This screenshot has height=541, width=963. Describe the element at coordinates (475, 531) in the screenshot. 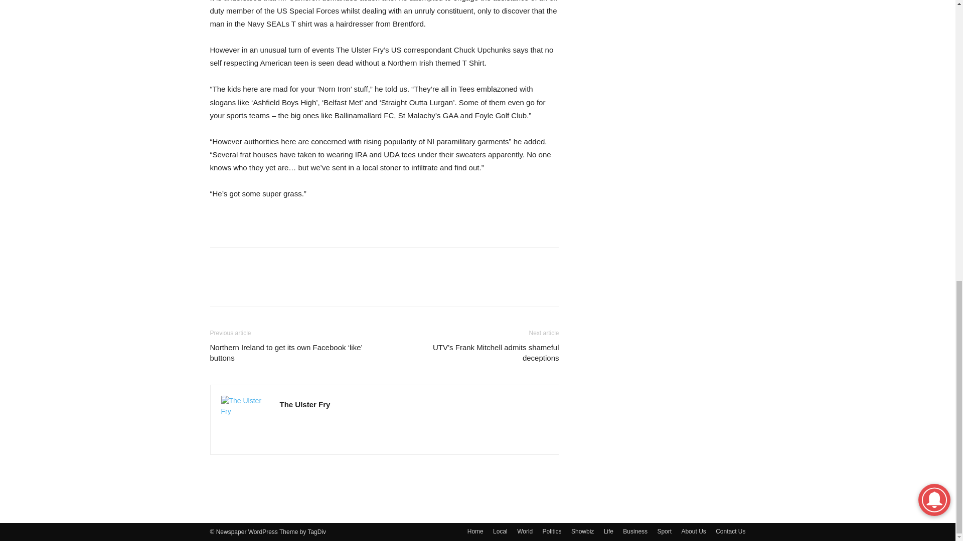

I see `Home` at that location.